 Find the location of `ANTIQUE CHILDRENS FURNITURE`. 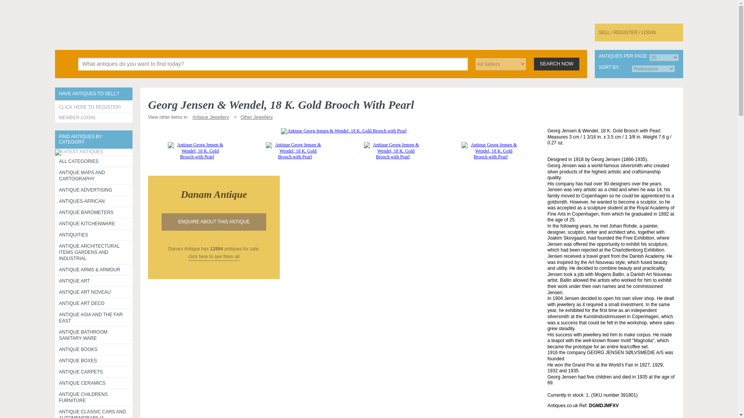

ANTIQUE CHILDRENS FURNITURE is located at coordinates (94, 397).